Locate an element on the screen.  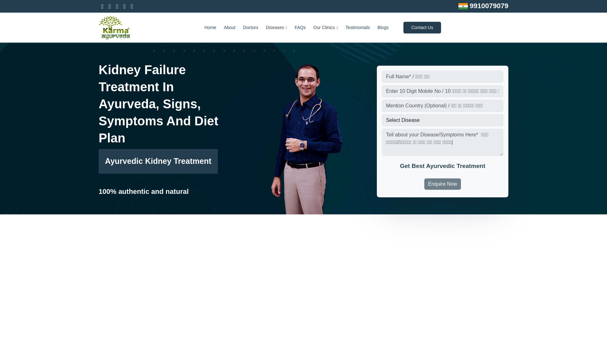
FAQs is located at coordinates (300, 27).